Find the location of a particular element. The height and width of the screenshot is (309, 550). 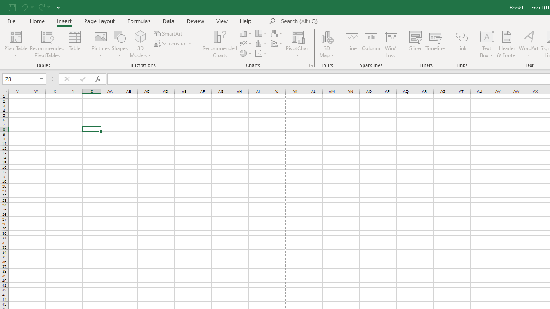

Link is located at coordinates (461, 44).